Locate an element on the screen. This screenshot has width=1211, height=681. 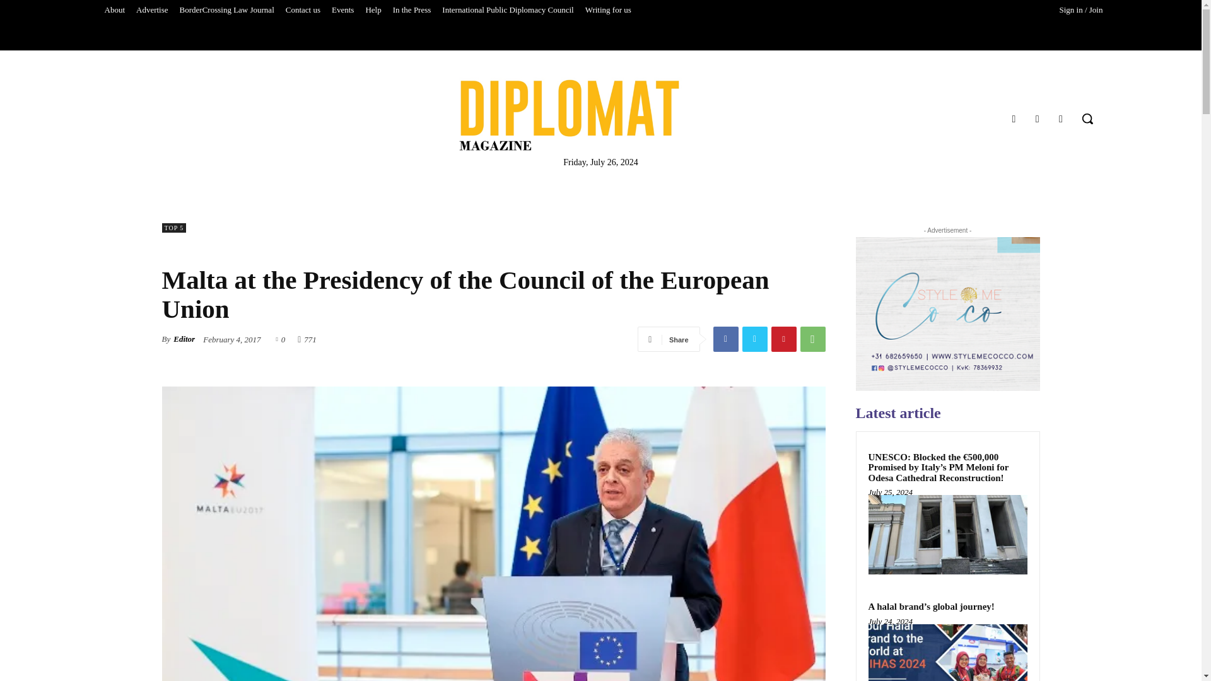
Writing for us is located at coordinates (608, 10).